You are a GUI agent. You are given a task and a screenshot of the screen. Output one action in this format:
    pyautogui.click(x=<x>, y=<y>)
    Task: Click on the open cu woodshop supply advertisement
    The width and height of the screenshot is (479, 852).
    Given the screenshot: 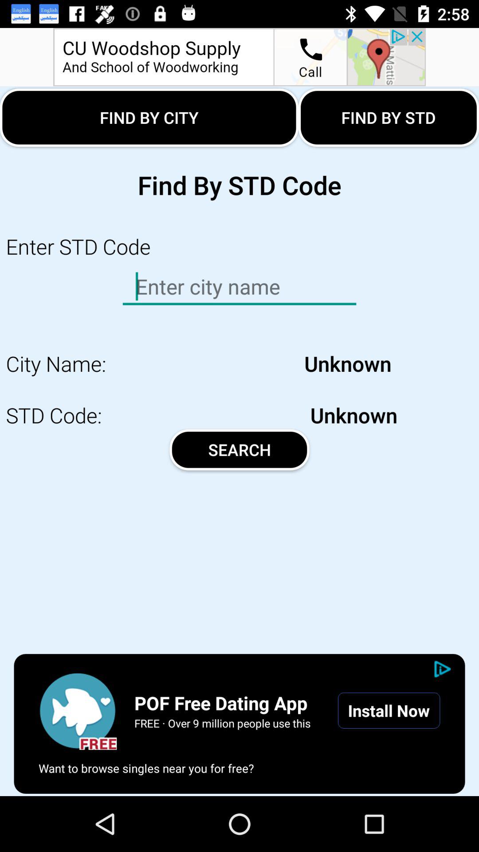 What is the action you would take?
    pyautogui.click(x=239, y=57)
    